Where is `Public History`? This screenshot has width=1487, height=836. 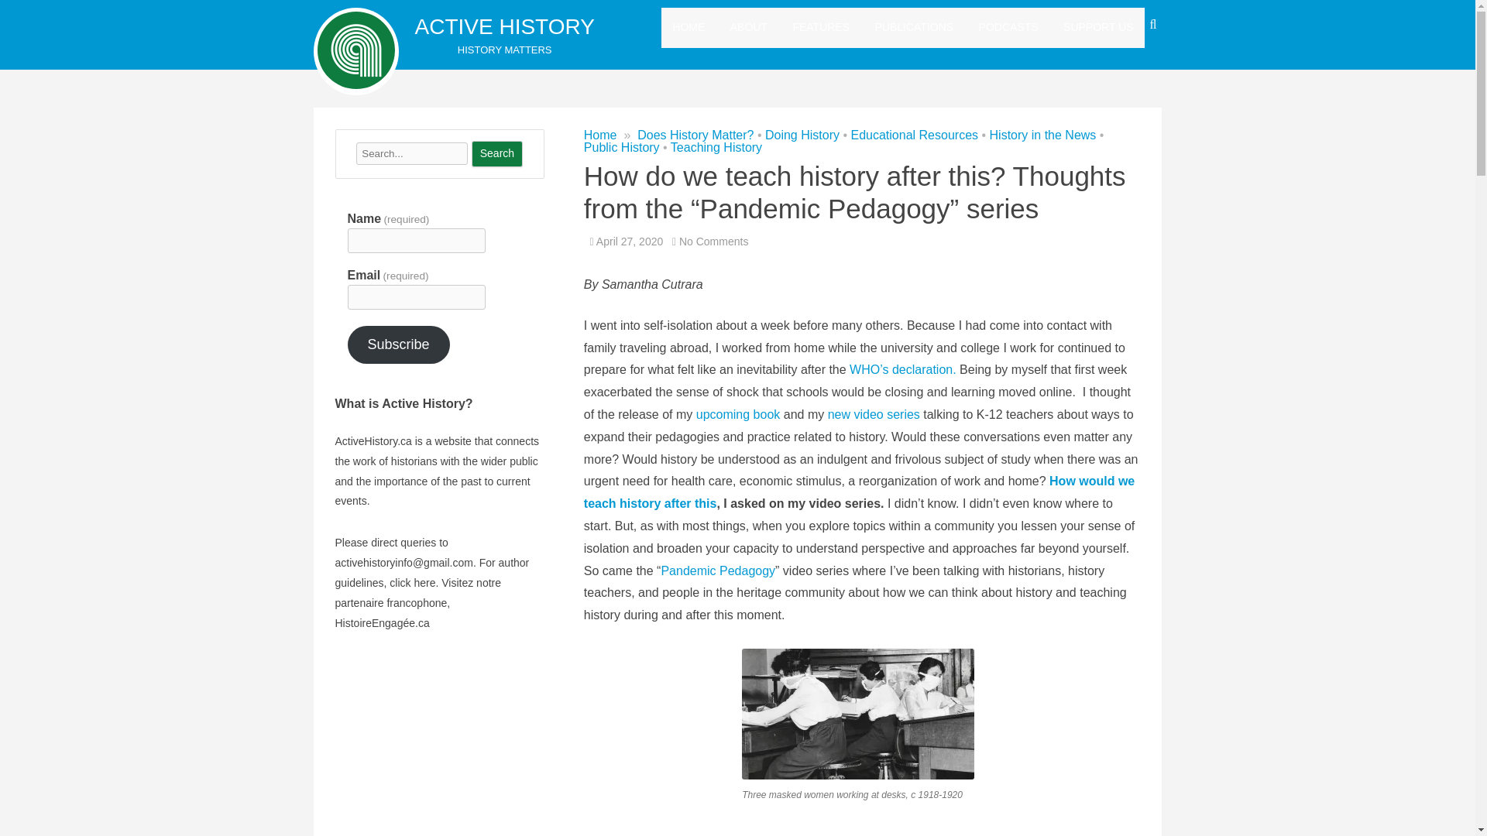
Public History is located at coordinates (622, 147).